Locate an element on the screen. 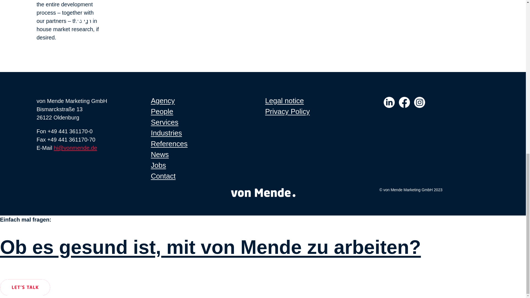 This screenshot has height=298, width=530. Legal notice is located at coordinates (284, 100).